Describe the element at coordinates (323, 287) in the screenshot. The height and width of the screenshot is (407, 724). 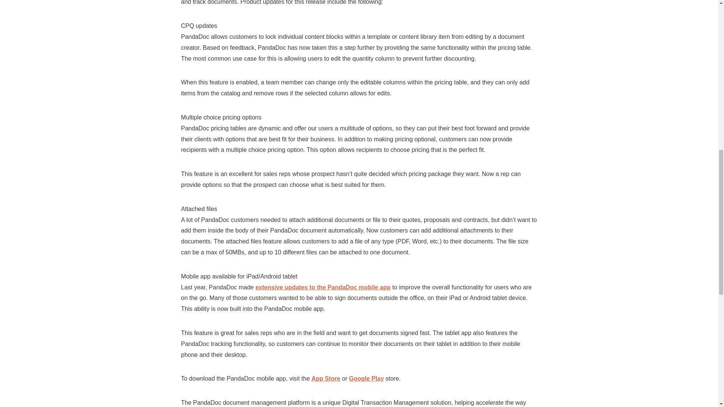
I see `extensive updates to the PandaDoc mobile app` at that location.